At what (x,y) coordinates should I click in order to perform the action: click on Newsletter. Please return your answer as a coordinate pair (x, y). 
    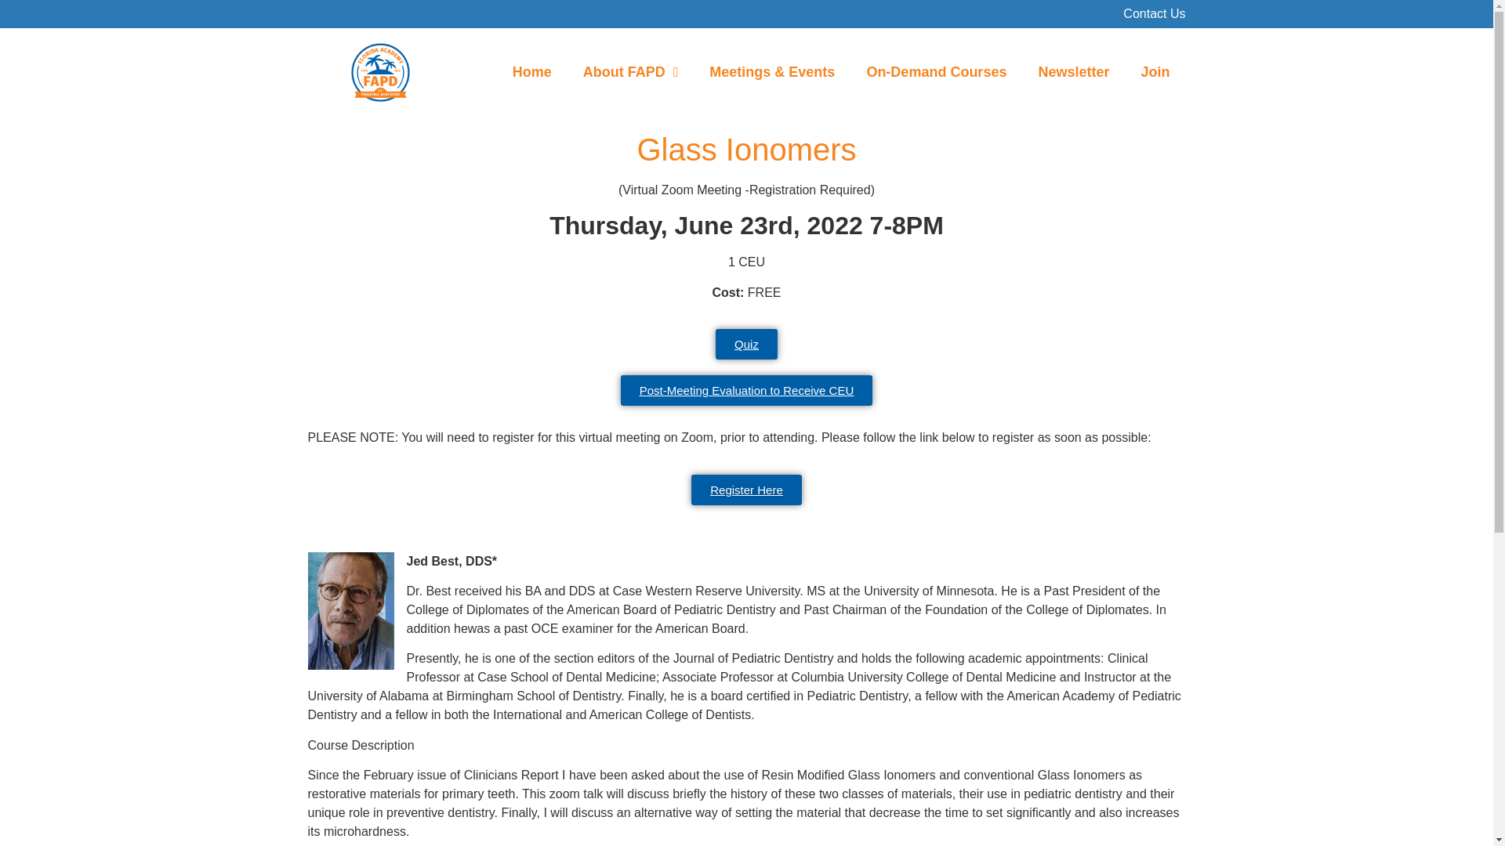
    Looking at the image, I should click on (1072, 72).